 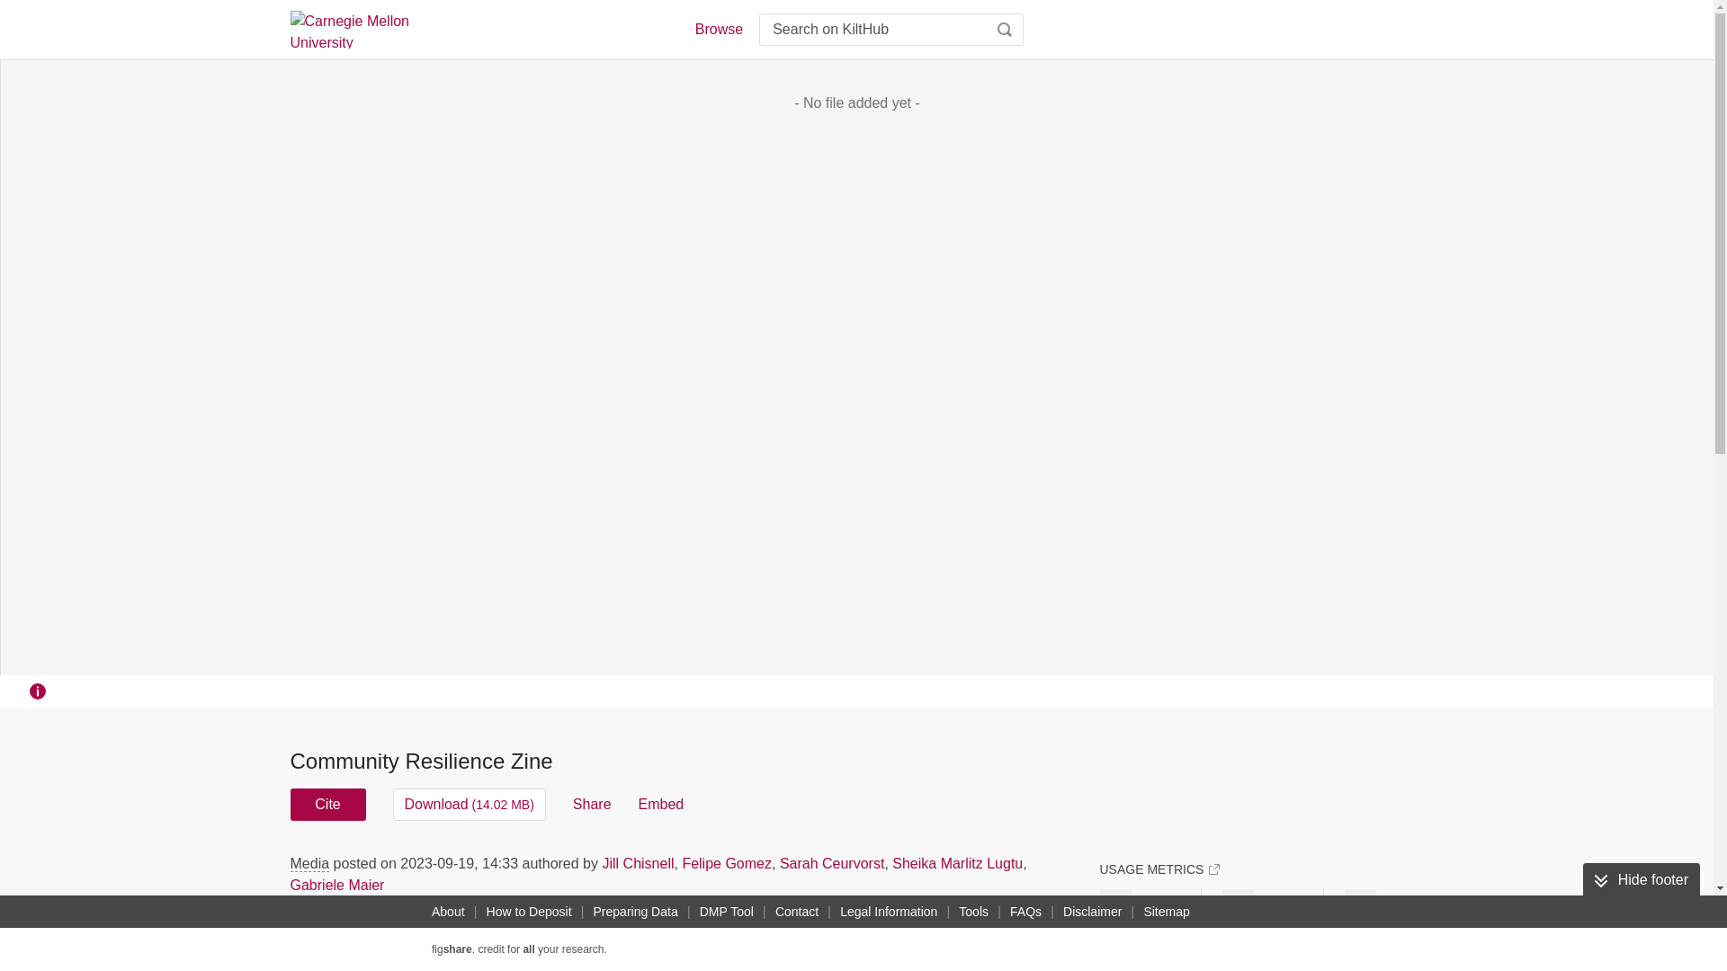 What do you see at coordinates (661, 804) in the screenshot?
I see `Embed` at bounding box center [661, 804].